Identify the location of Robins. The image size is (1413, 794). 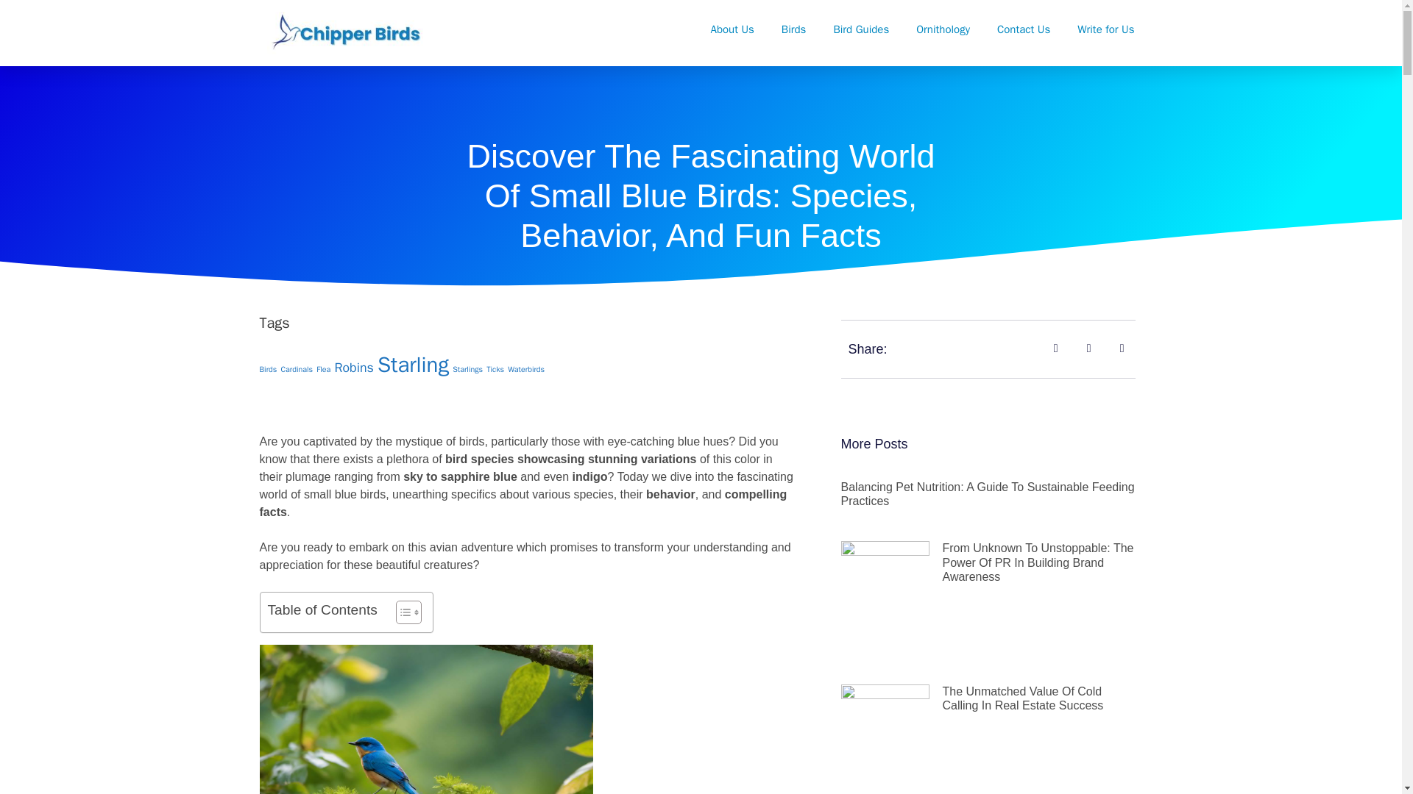
(353, 368).